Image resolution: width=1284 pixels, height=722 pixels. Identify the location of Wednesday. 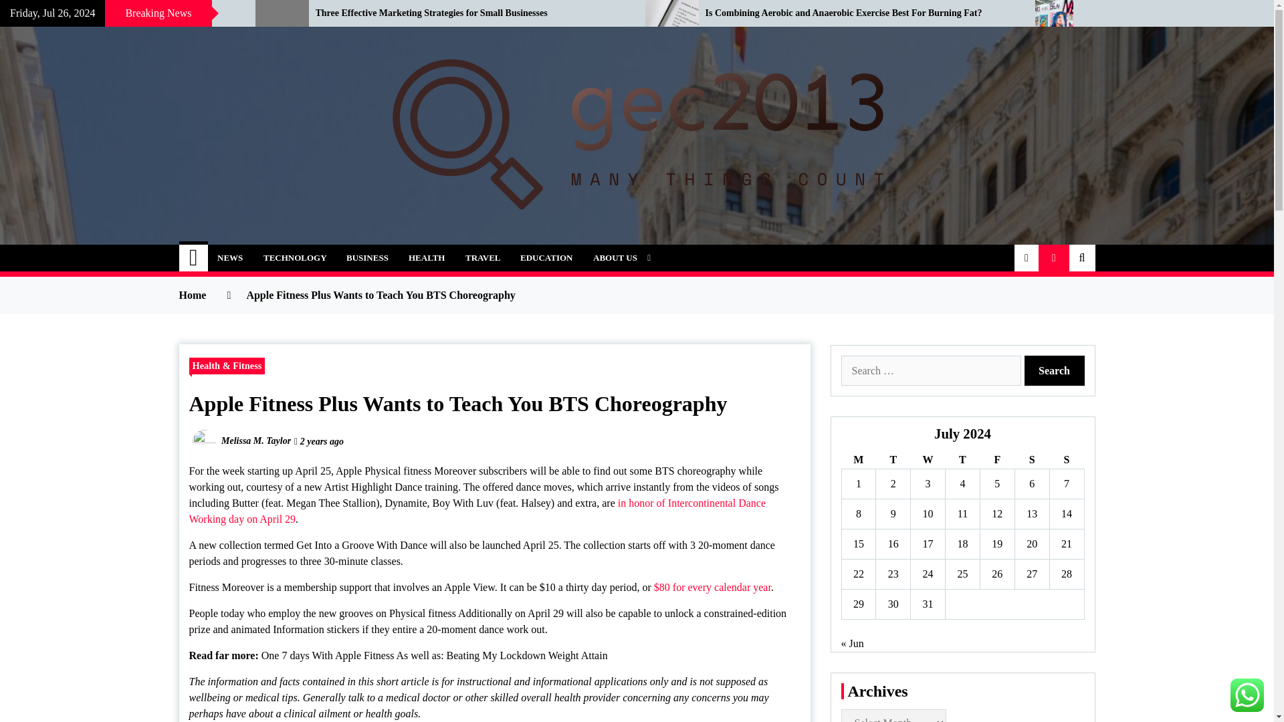
(928, 460).